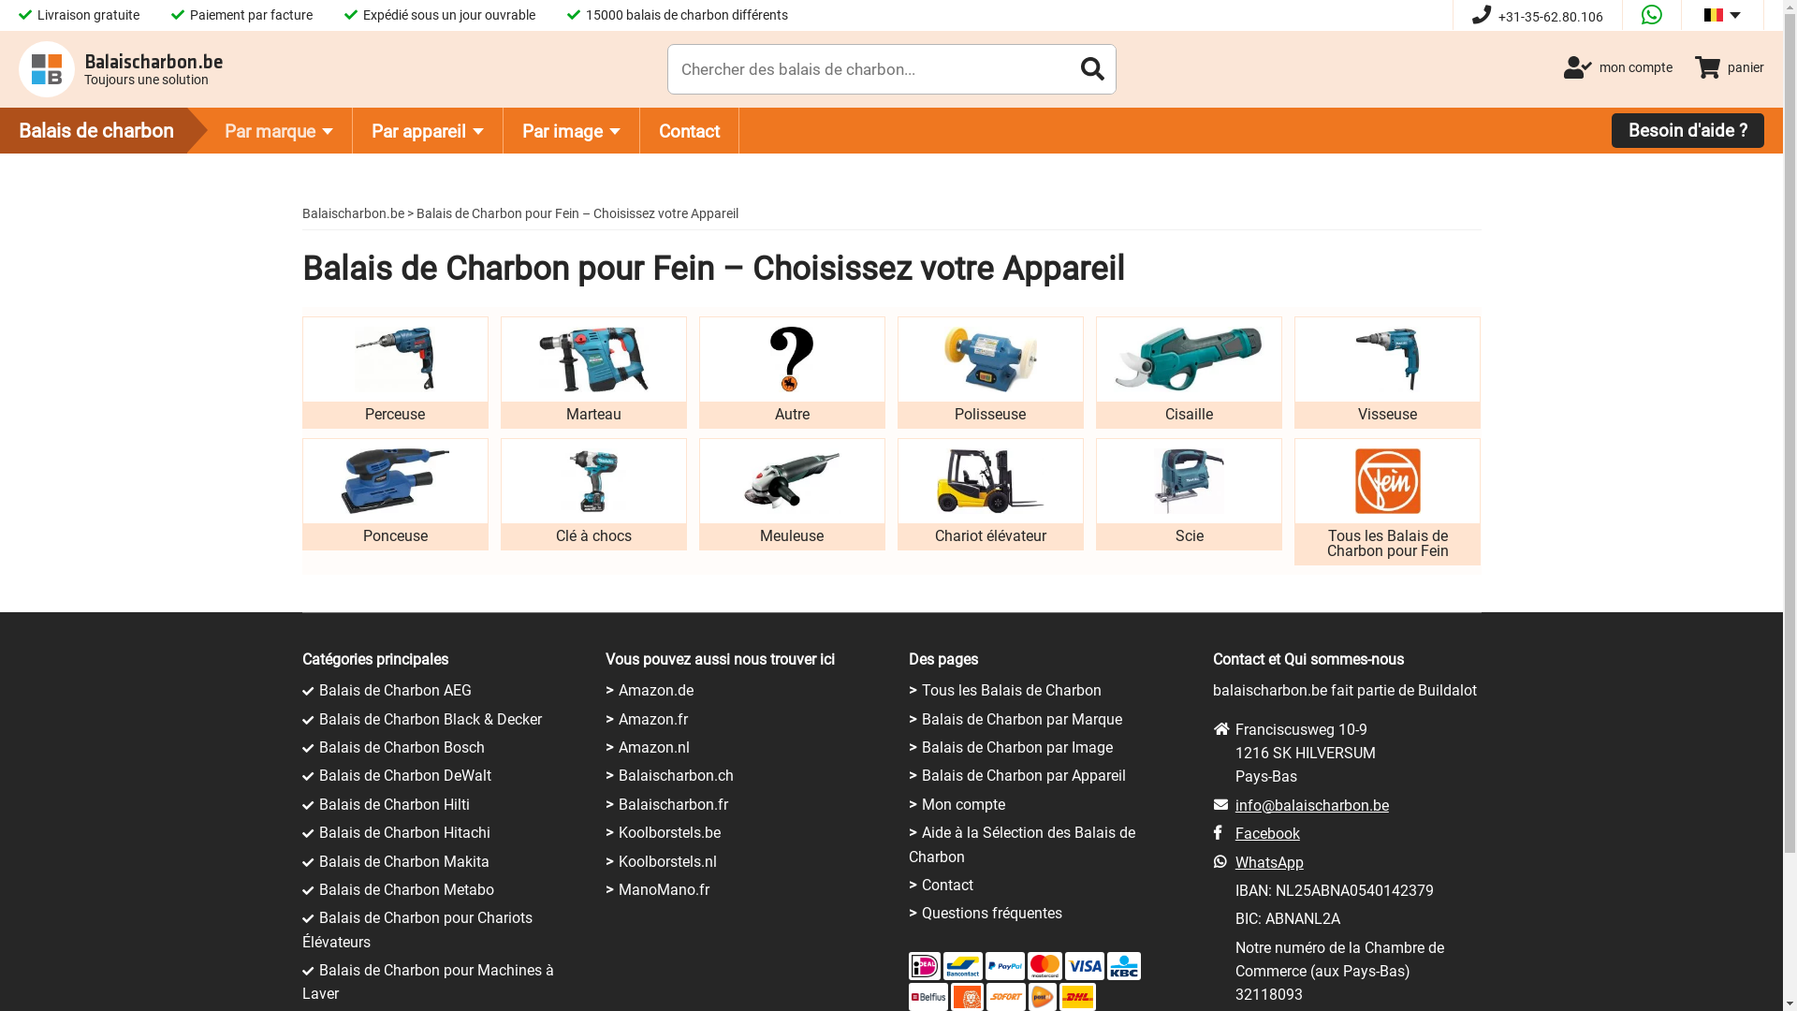  Describe the element at coordinates (403, 861) in the screenshot. I see `Balais de Charbon Makita` at that location.